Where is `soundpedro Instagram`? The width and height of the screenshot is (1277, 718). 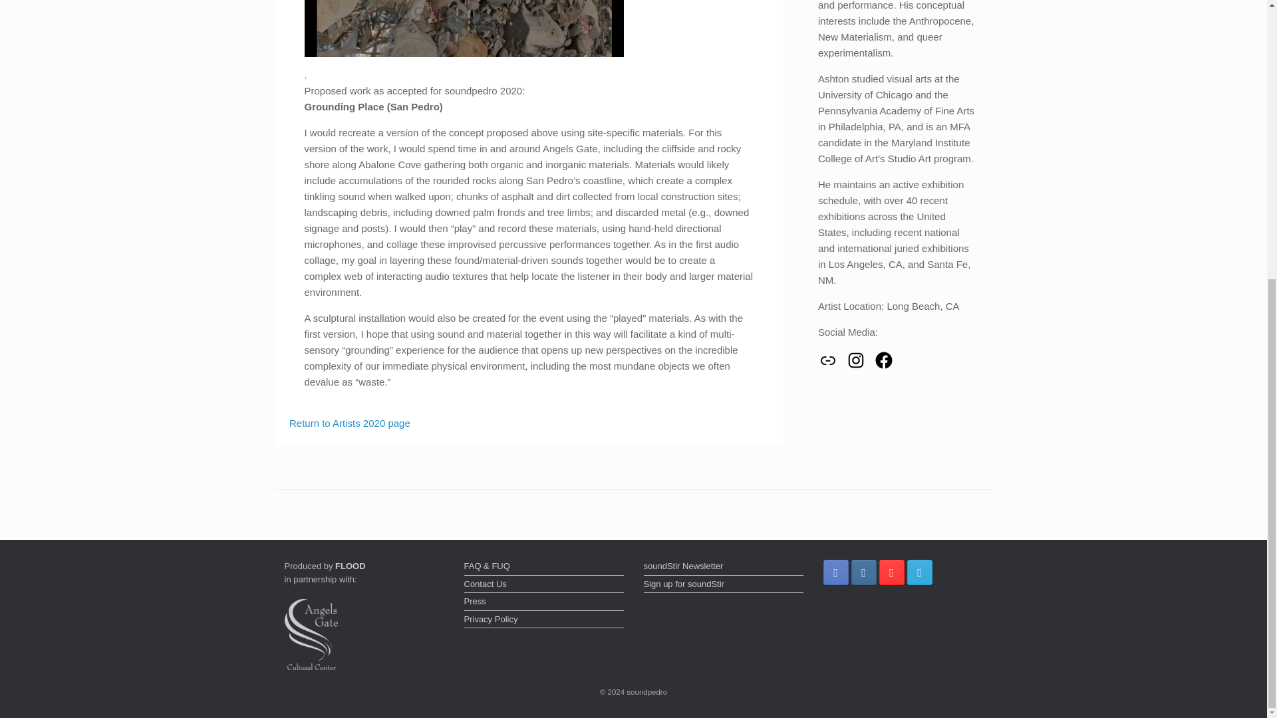 soundpedro Instagram is located at coordinates (863, 572).